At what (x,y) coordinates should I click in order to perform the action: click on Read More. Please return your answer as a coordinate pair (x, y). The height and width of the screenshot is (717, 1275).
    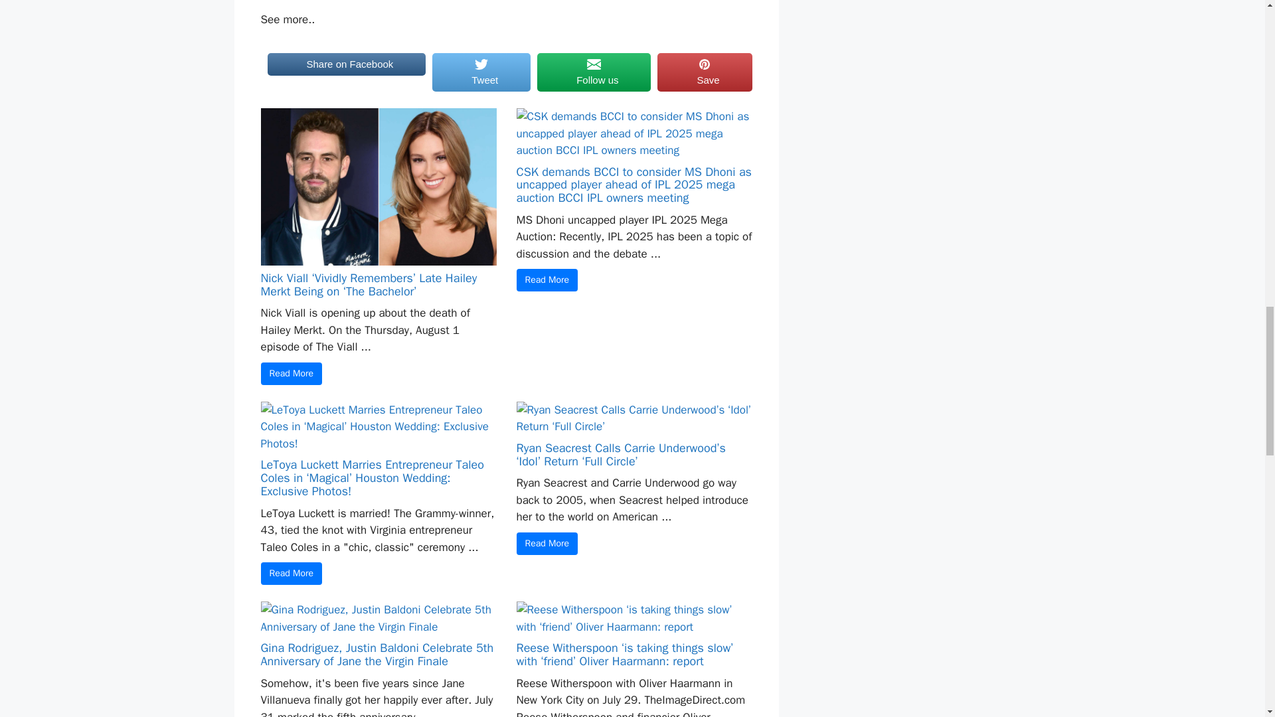
    Looking at the image, I should click on (547, 543).